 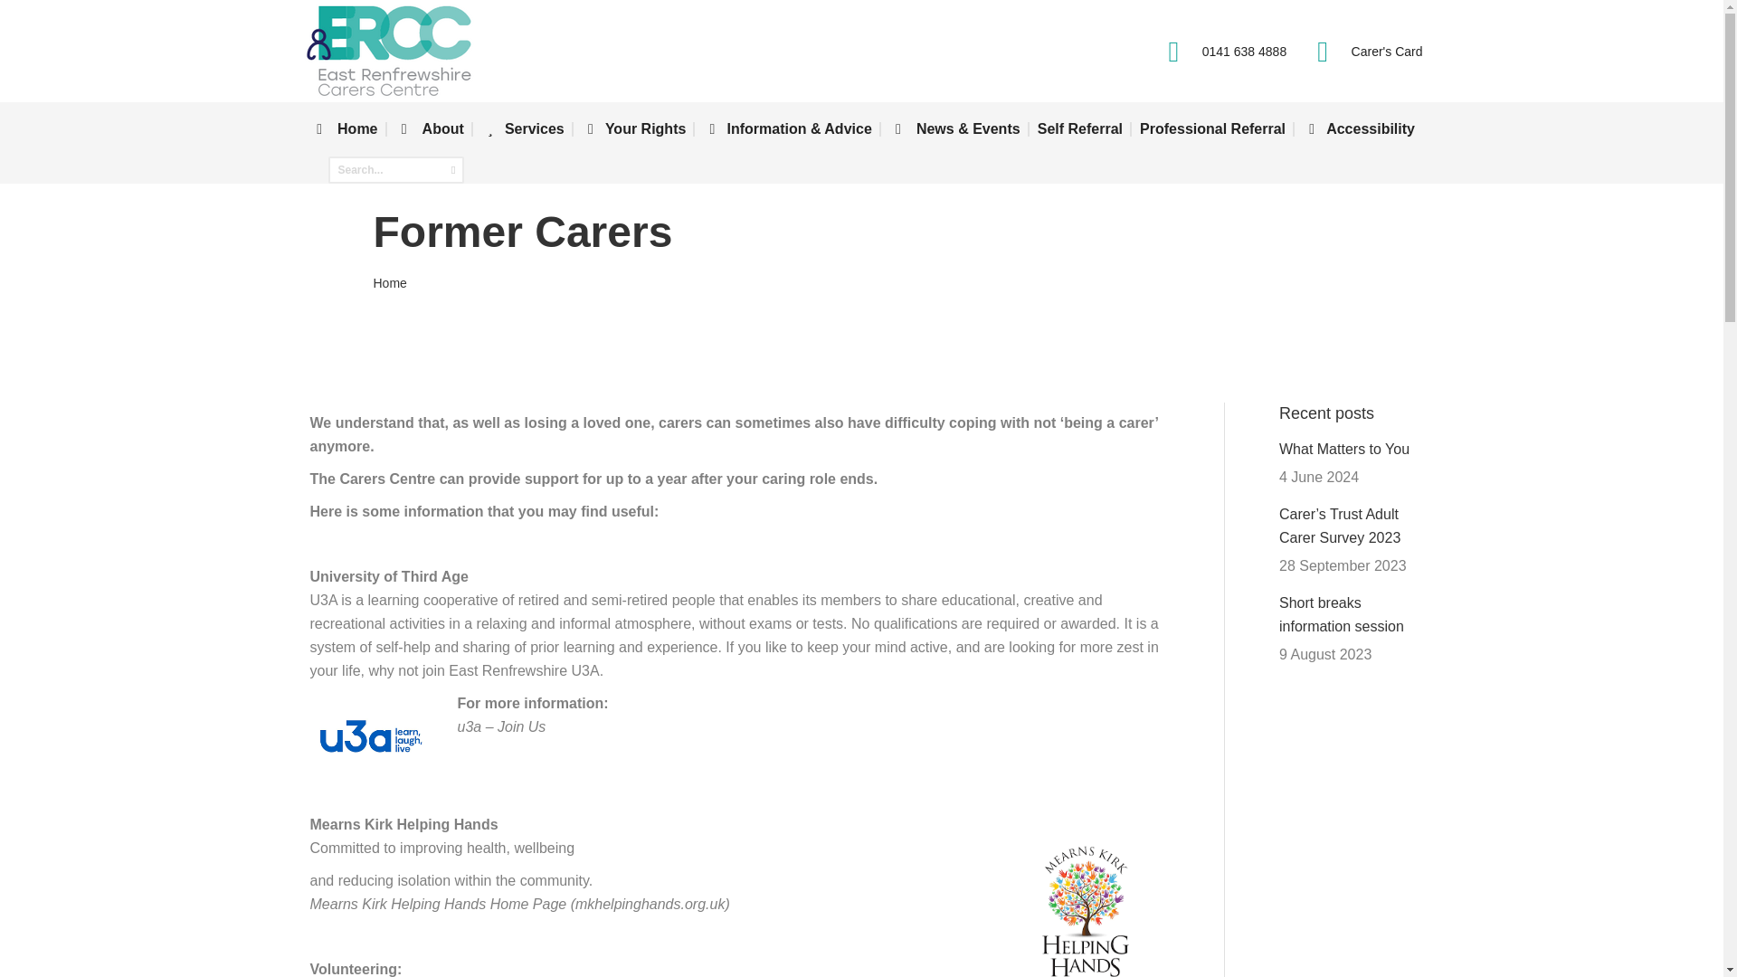 I want to click on Home, so click(x=389, y=283).